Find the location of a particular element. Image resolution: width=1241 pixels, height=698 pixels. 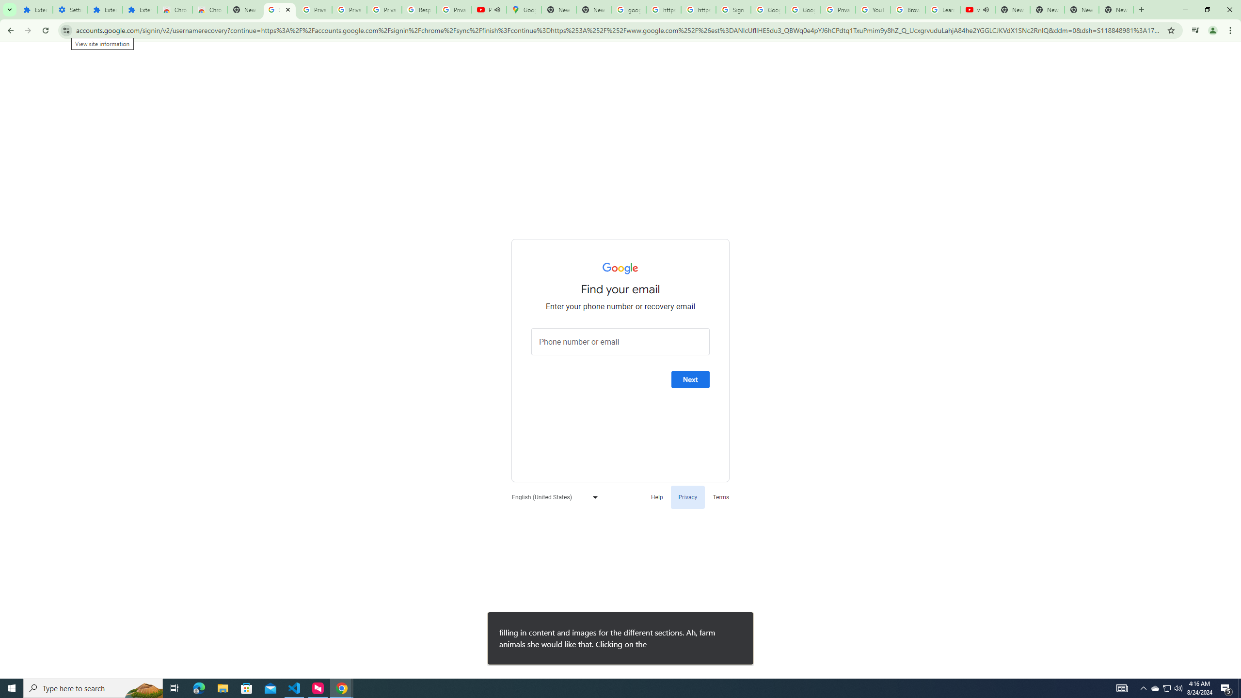

Google Maps is located at coordinates (524, 10).